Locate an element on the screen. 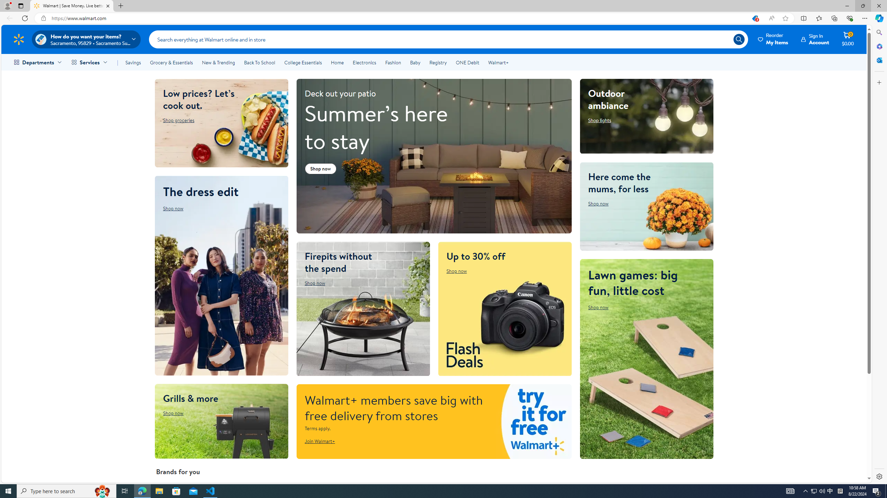  New & Trending is located at coordinates (218, 62).